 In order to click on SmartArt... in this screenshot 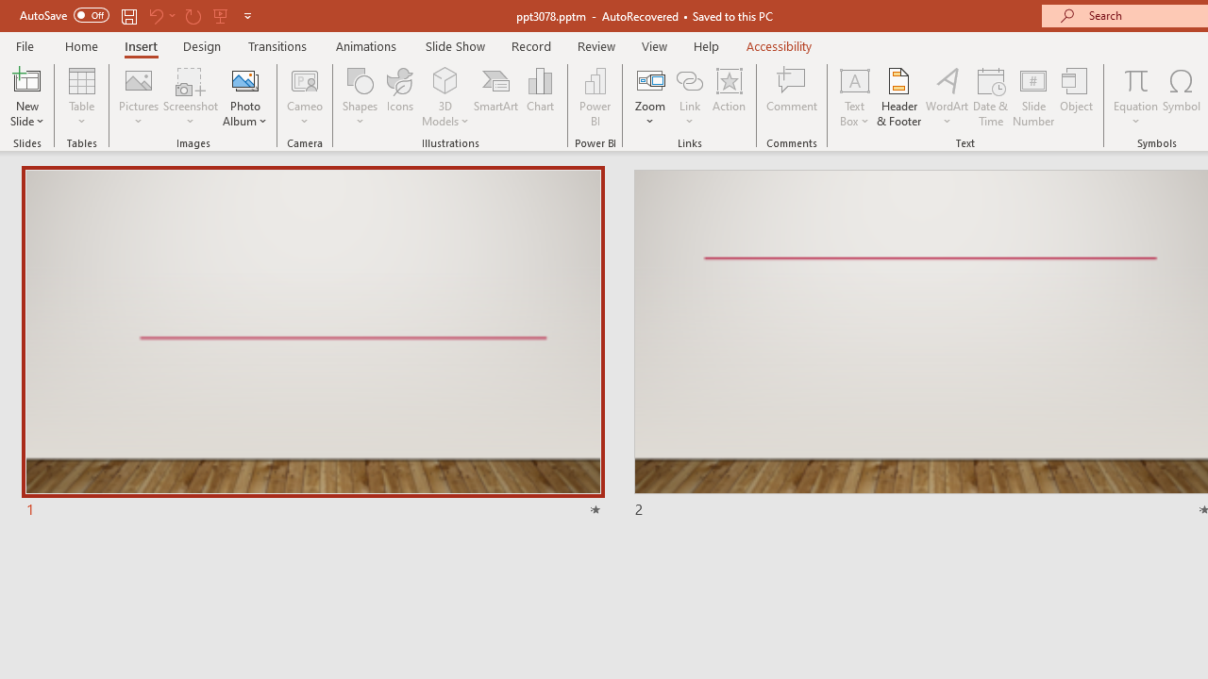, I will do `click(496, 96)`.